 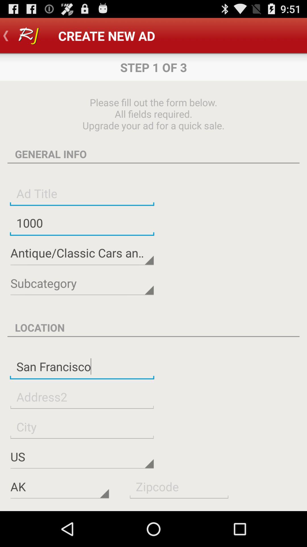 I want to click on enter advertisement title, so click(x=82, y=193).